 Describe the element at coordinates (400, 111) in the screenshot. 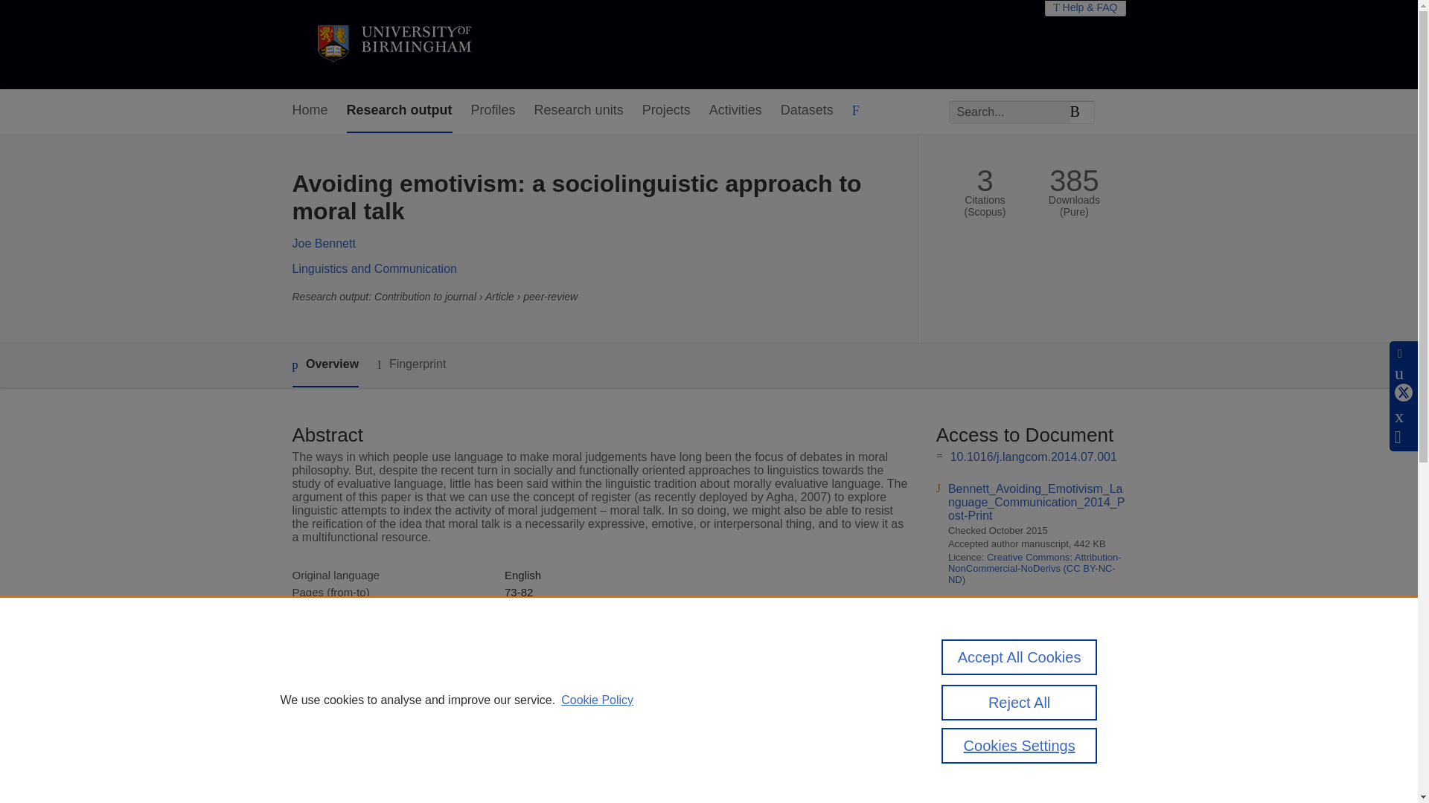

I see `Research output` at that location.